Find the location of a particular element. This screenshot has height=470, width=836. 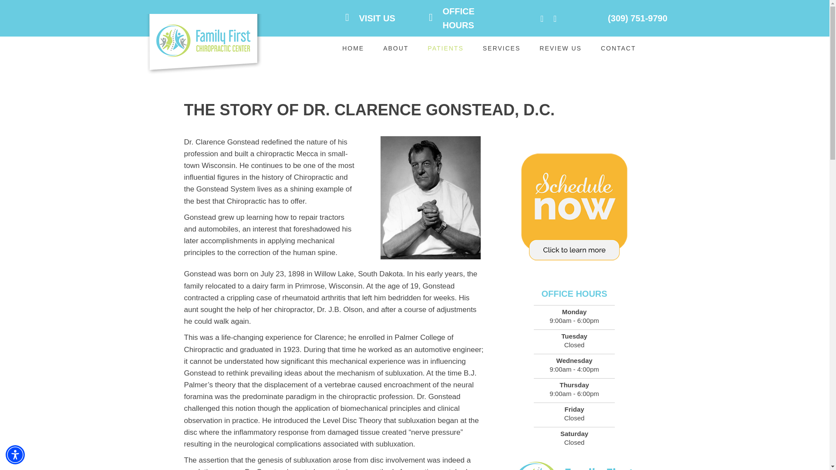

PATIENTS is located at coordinates (445, 48).